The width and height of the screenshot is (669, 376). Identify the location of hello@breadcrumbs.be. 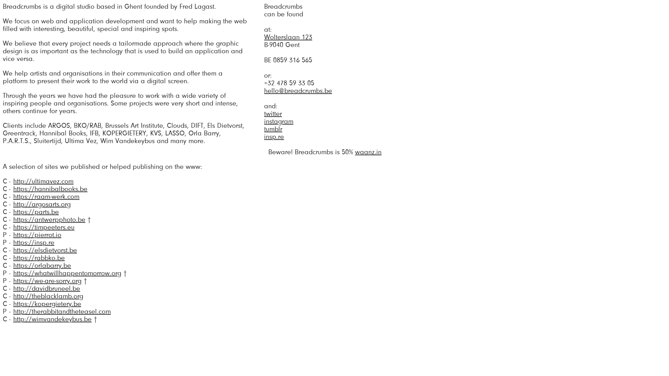
(298, 91).